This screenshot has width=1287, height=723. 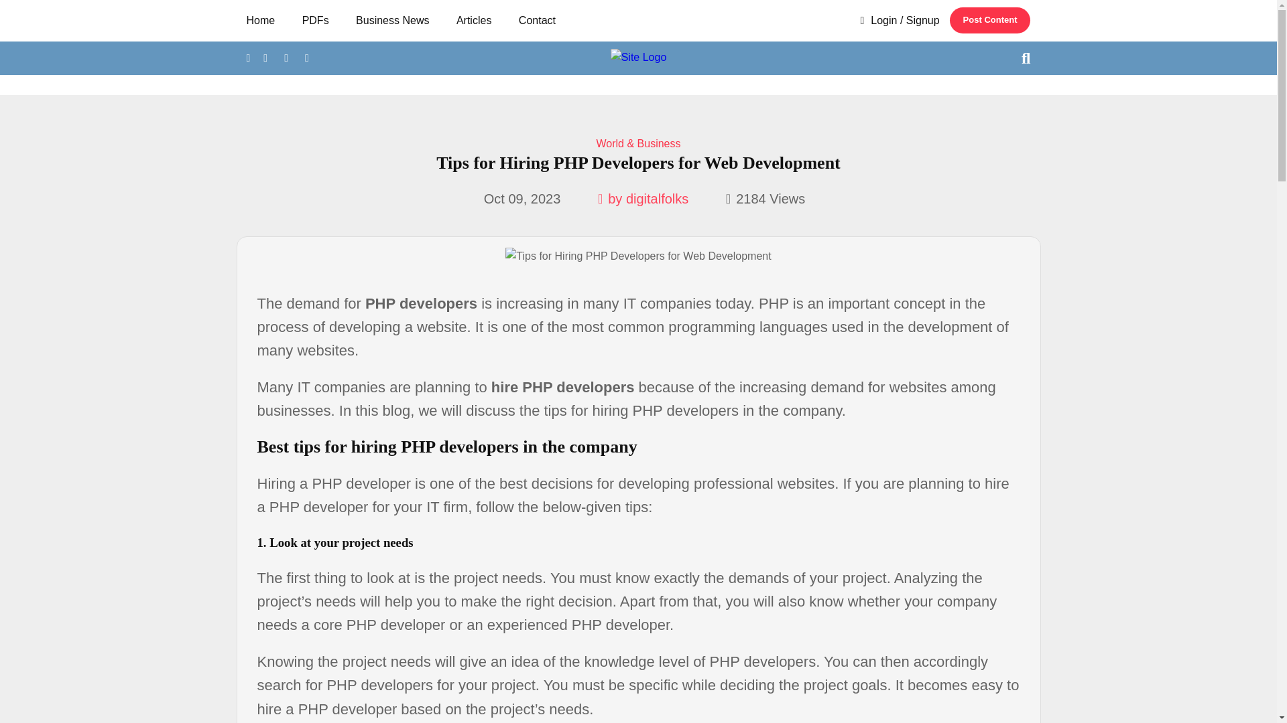 I want to click on PDFs, so click(x=315, y=20).